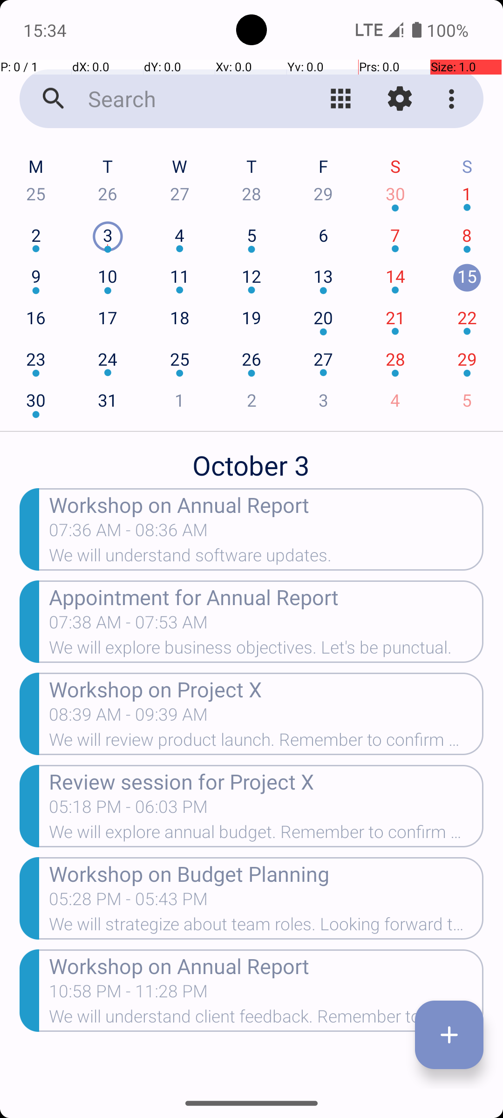  What do you see at coordinates (176, 533) in the screenshot?
I see `07:36 AM - 08:36 AM` at bounding box center [176, 533].